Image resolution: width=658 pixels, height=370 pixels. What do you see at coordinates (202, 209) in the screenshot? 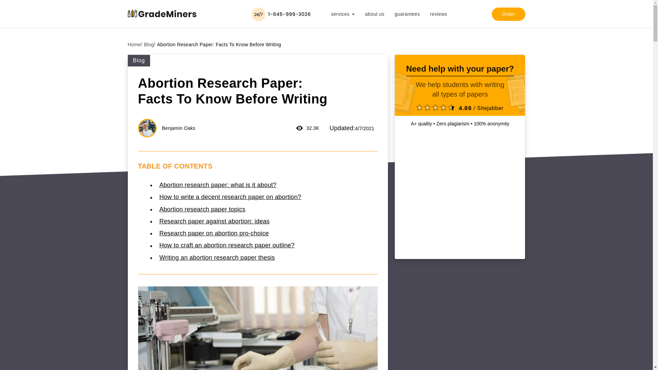
I see `Abortion research paper topics` at bounding box center [202, 209].